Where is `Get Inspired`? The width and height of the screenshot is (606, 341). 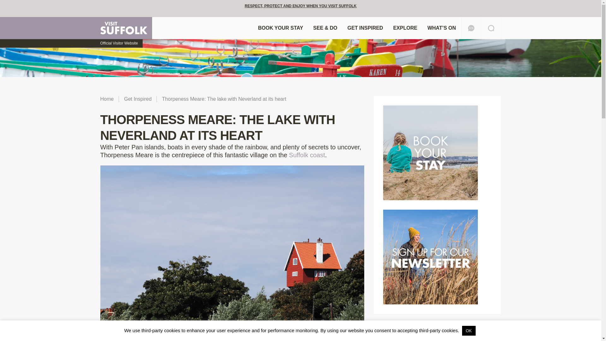 Get Inspired is located at coordinates (138, 99).